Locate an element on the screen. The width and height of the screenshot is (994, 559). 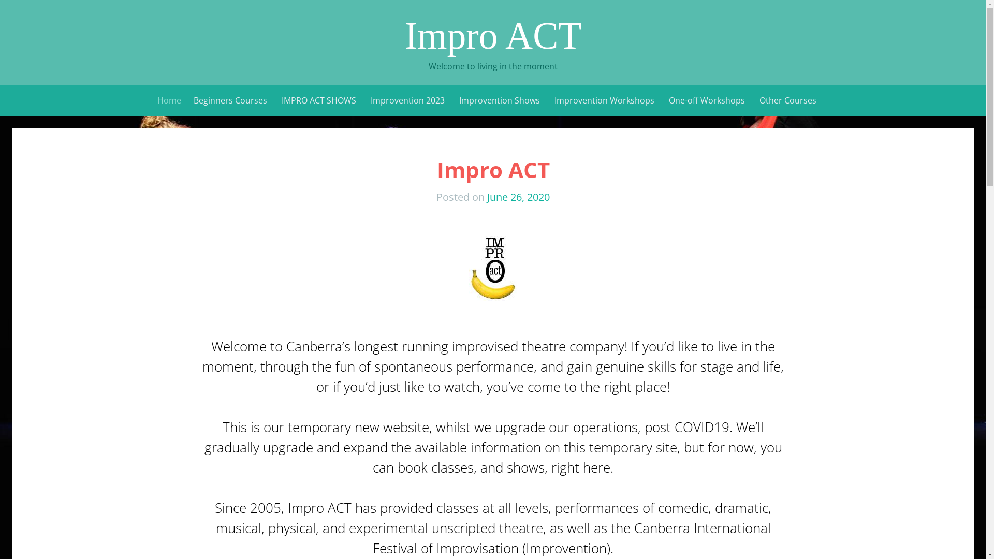
Other Courses is located at coordinates (788, 100).